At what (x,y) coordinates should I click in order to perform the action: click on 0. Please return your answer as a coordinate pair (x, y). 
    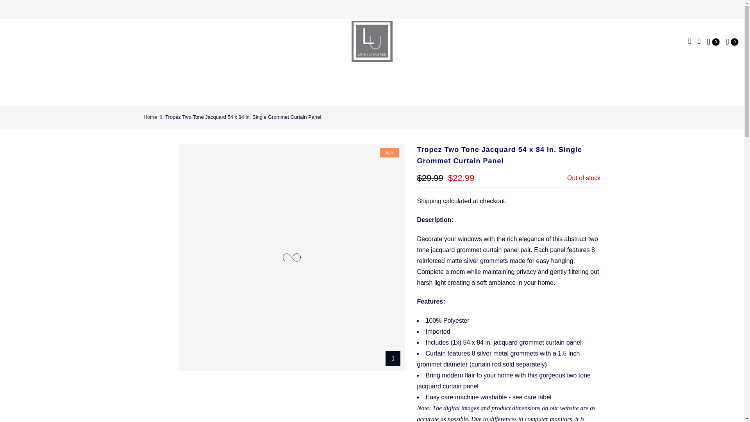
    Looking at the image, I should click on (713, 41).